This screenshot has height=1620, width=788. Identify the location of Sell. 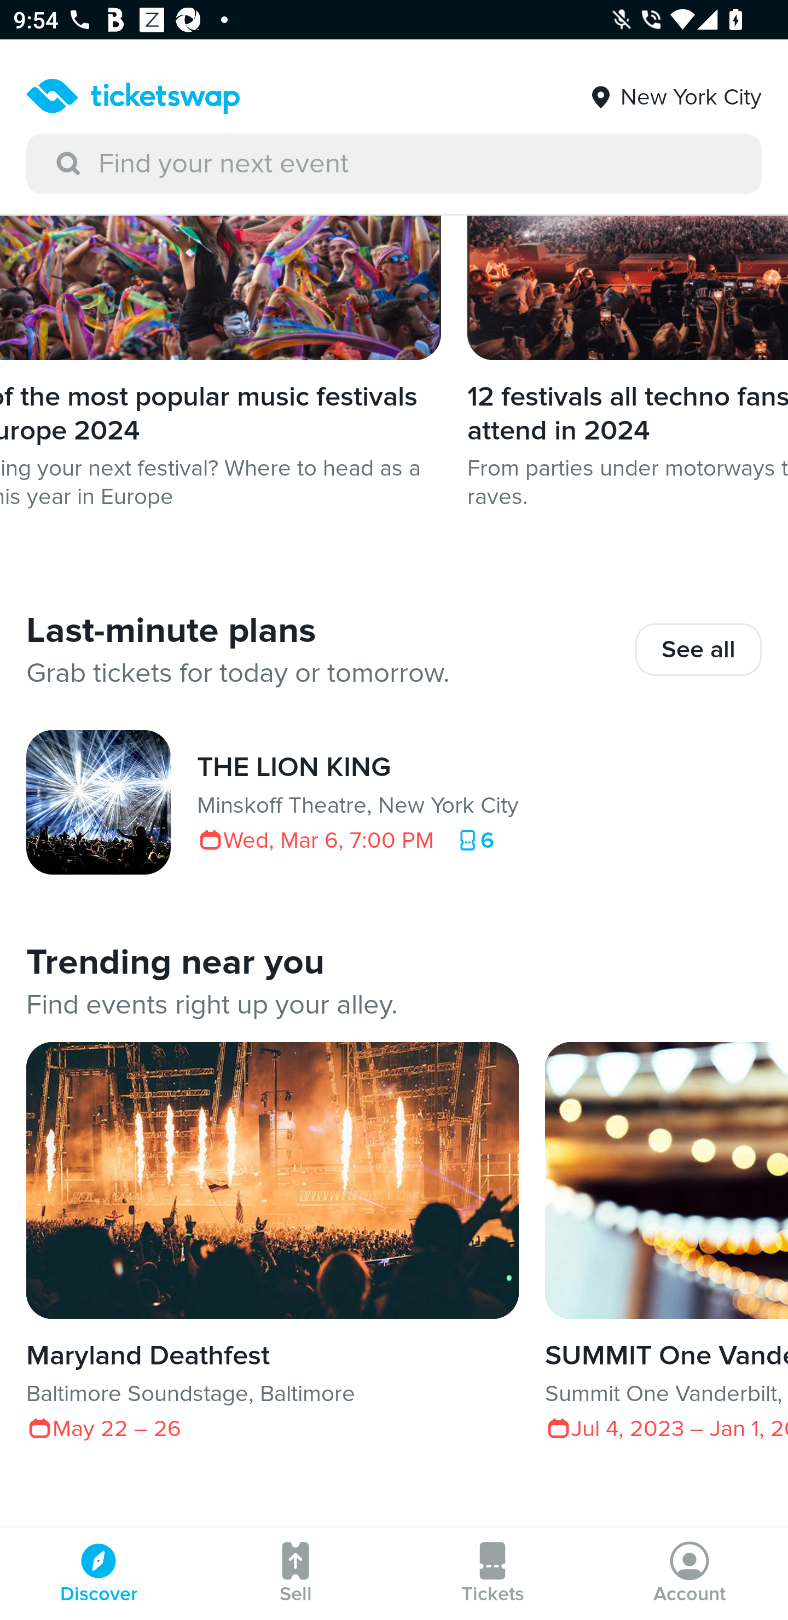
(296, 1574).